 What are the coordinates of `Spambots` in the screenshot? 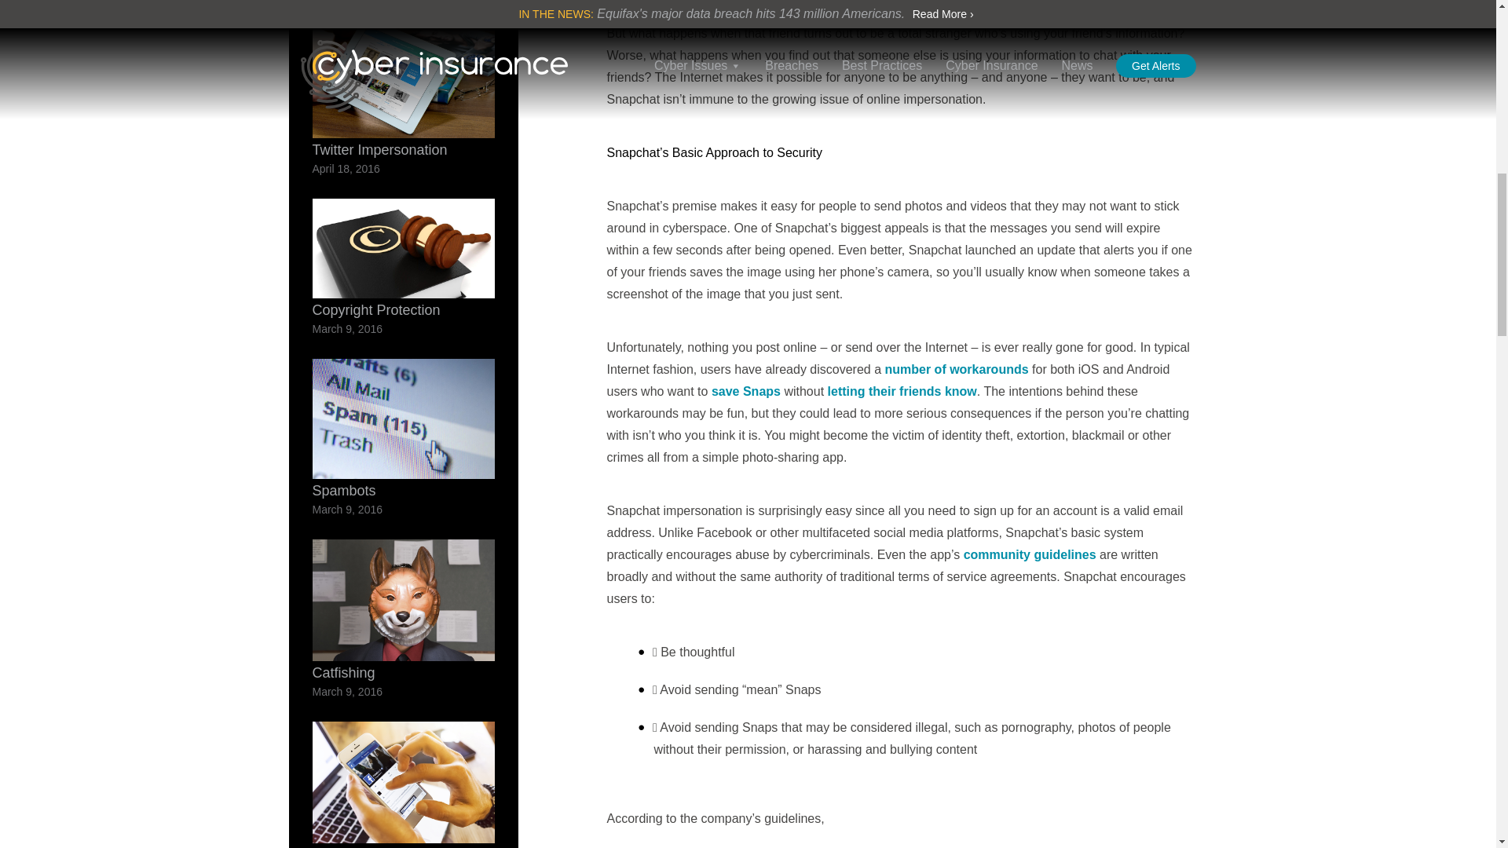 It's located at (404, 419).